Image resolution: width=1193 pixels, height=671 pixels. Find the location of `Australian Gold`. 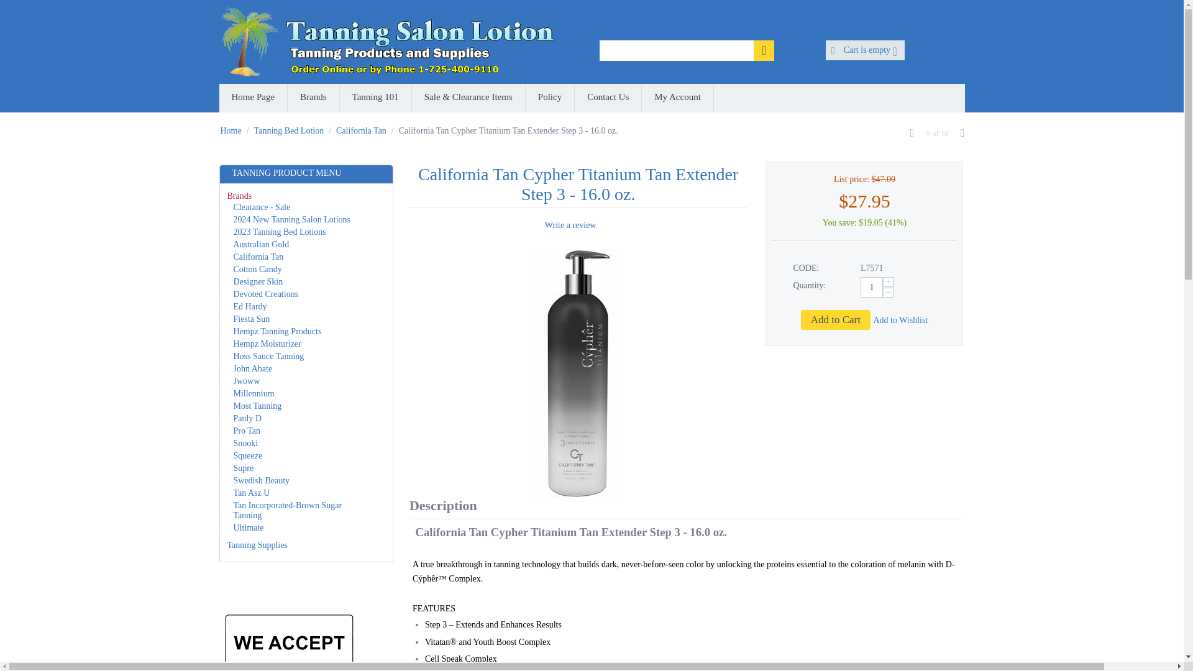

Australian Gold is located at coordinates (262, 244).